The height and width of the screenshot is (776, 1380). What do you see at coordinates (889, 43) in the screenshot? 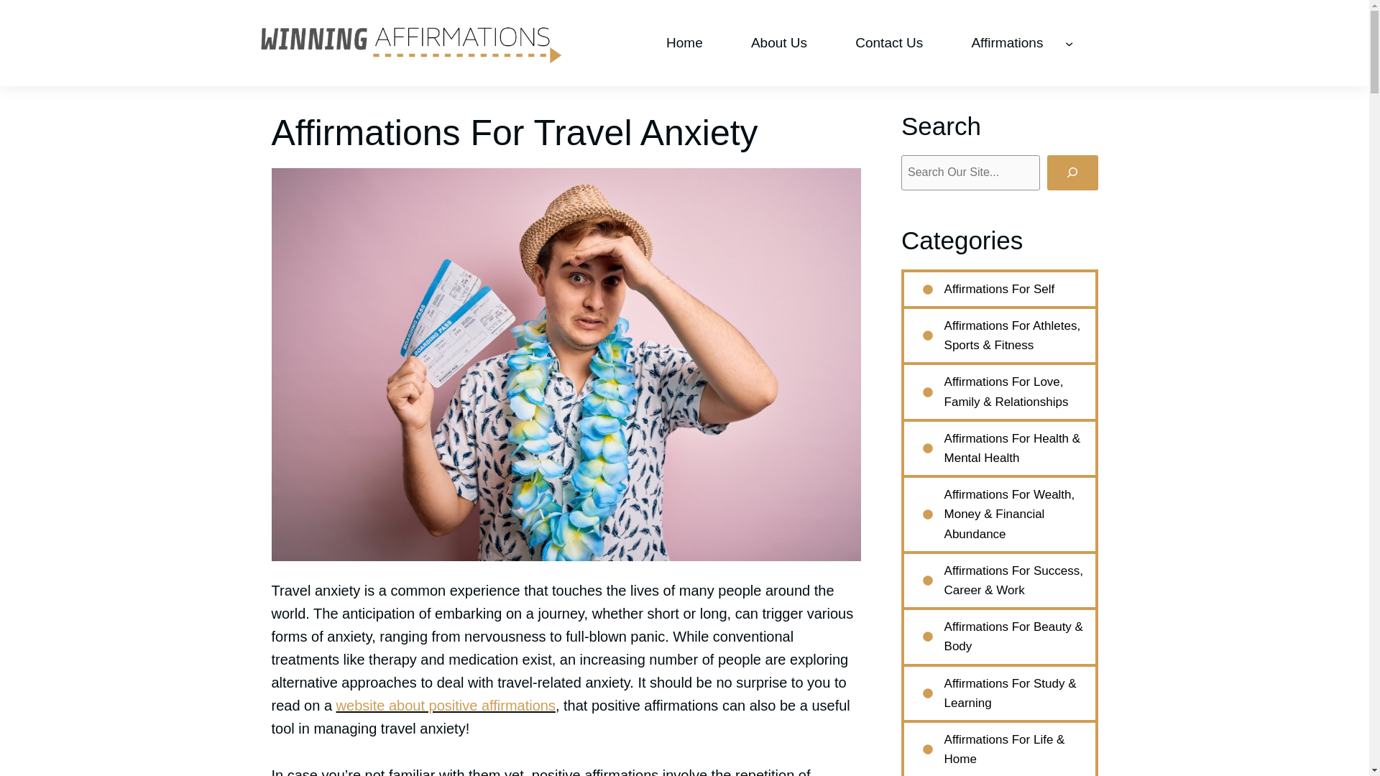
I see `Contact Us` at bounding box center [889, 43].